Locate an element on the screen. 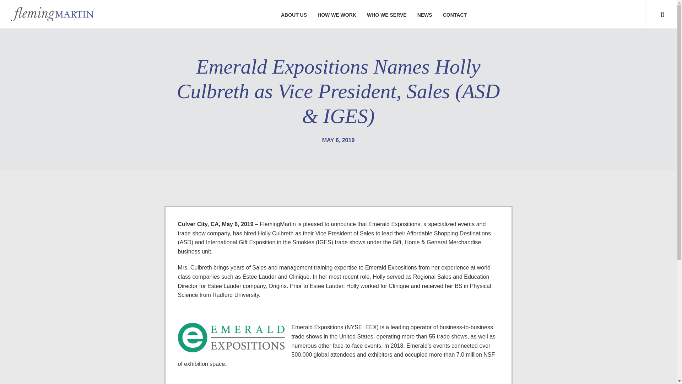 This screenshot has width=682, height=384. Contact is located at coordinates (455, 14).